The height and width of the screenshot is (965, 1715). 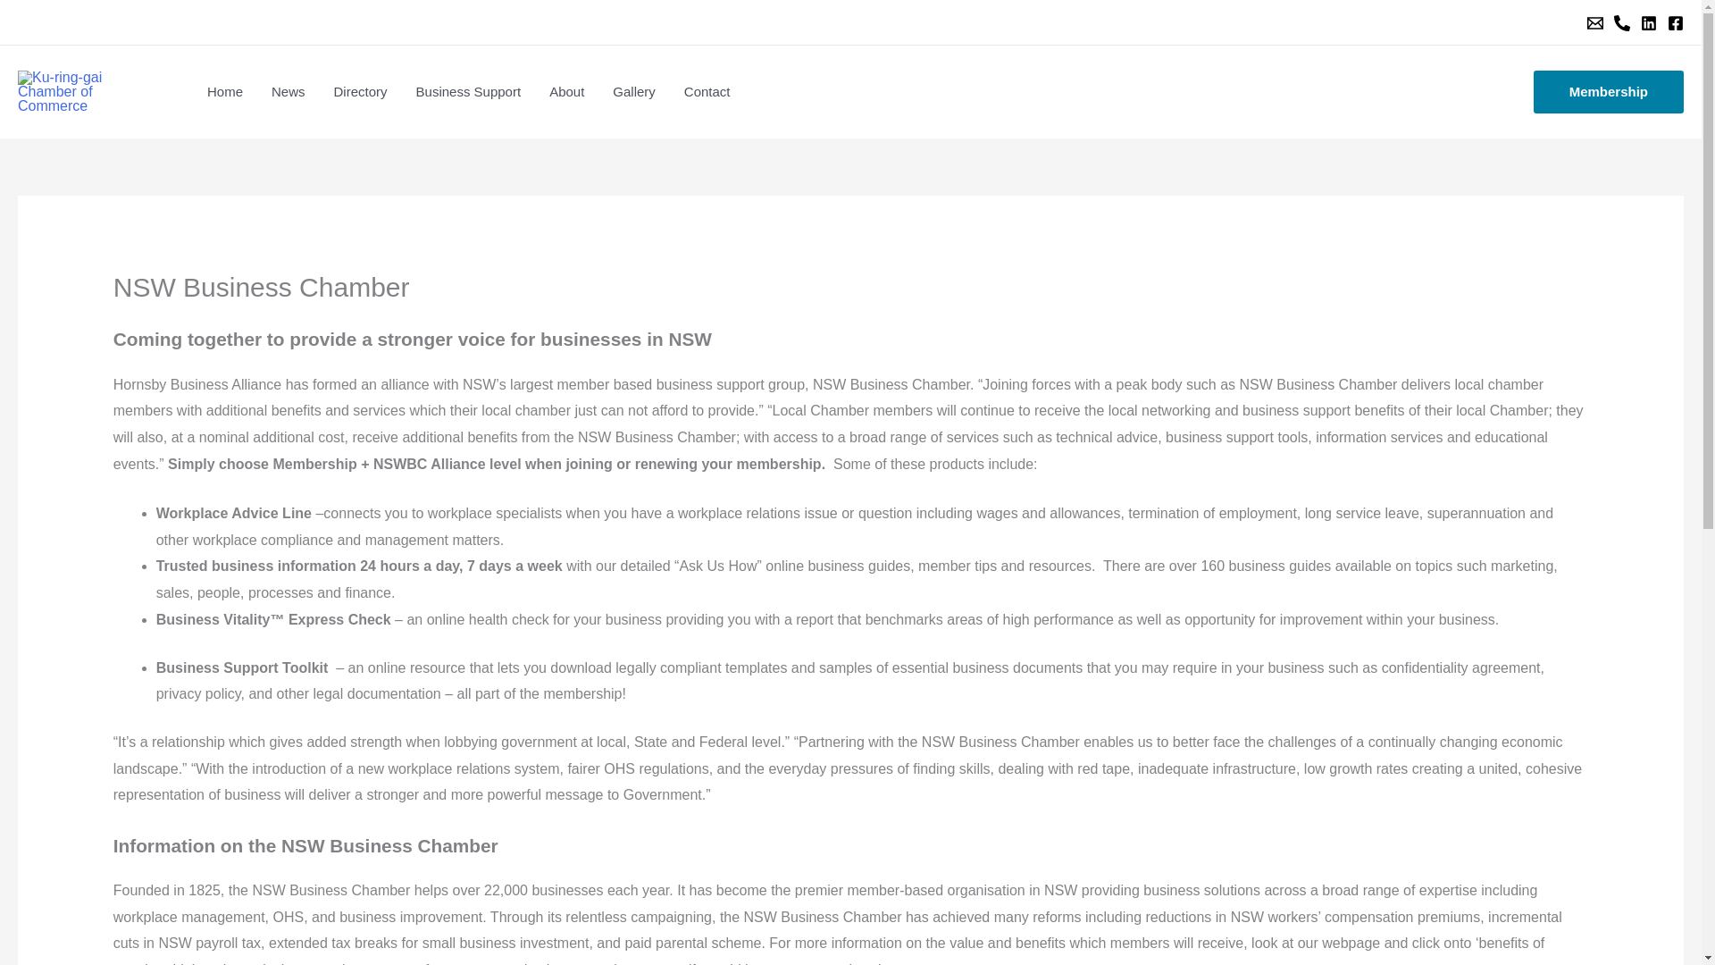 What do you see at coordinates (634, 91) in the screenshot?
I see `Gallery` at bounding box center [634, 91].